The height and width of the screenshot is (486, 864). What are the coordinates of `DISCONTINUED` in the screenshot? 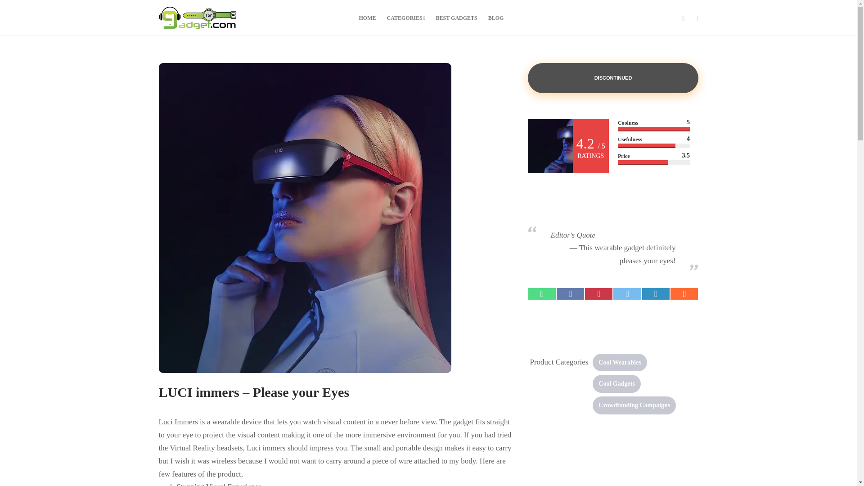 It's located at (612, 78).